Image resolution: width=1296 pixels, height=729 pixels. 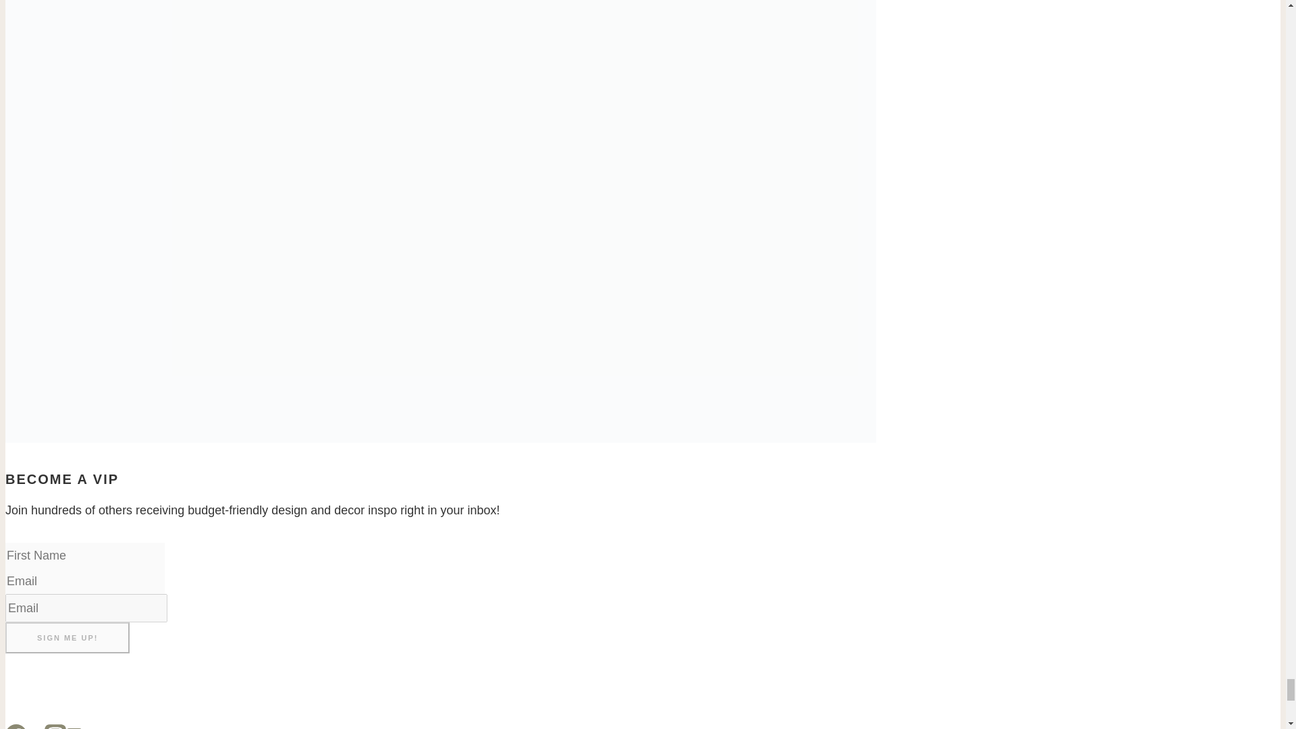 I want to click on Twitter, so click(x=35, y=728).